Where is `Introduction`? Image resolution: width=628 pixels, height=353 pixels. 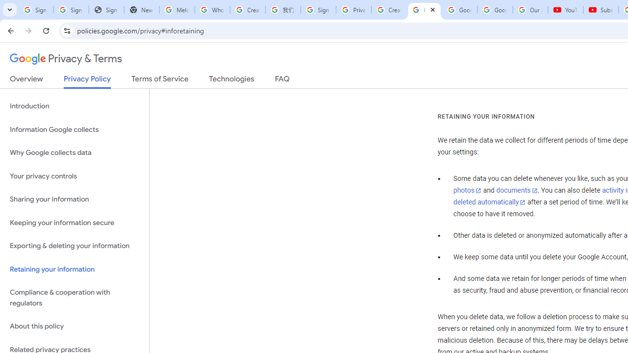
Introduction is located at coordinates (75, 106).